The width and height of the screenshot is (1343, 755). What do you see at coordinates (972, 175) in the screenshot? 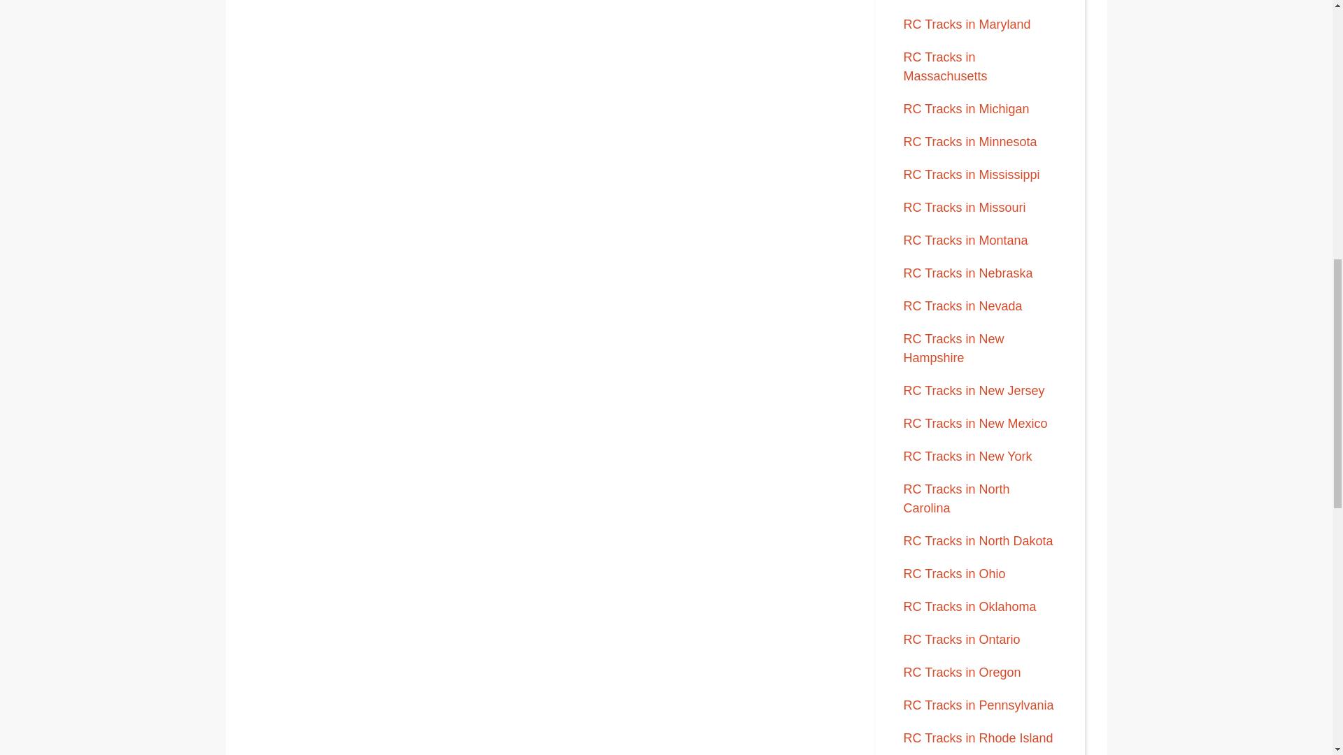
I see `RC Tracks in Mississippi` at bounding box center [972, 175].